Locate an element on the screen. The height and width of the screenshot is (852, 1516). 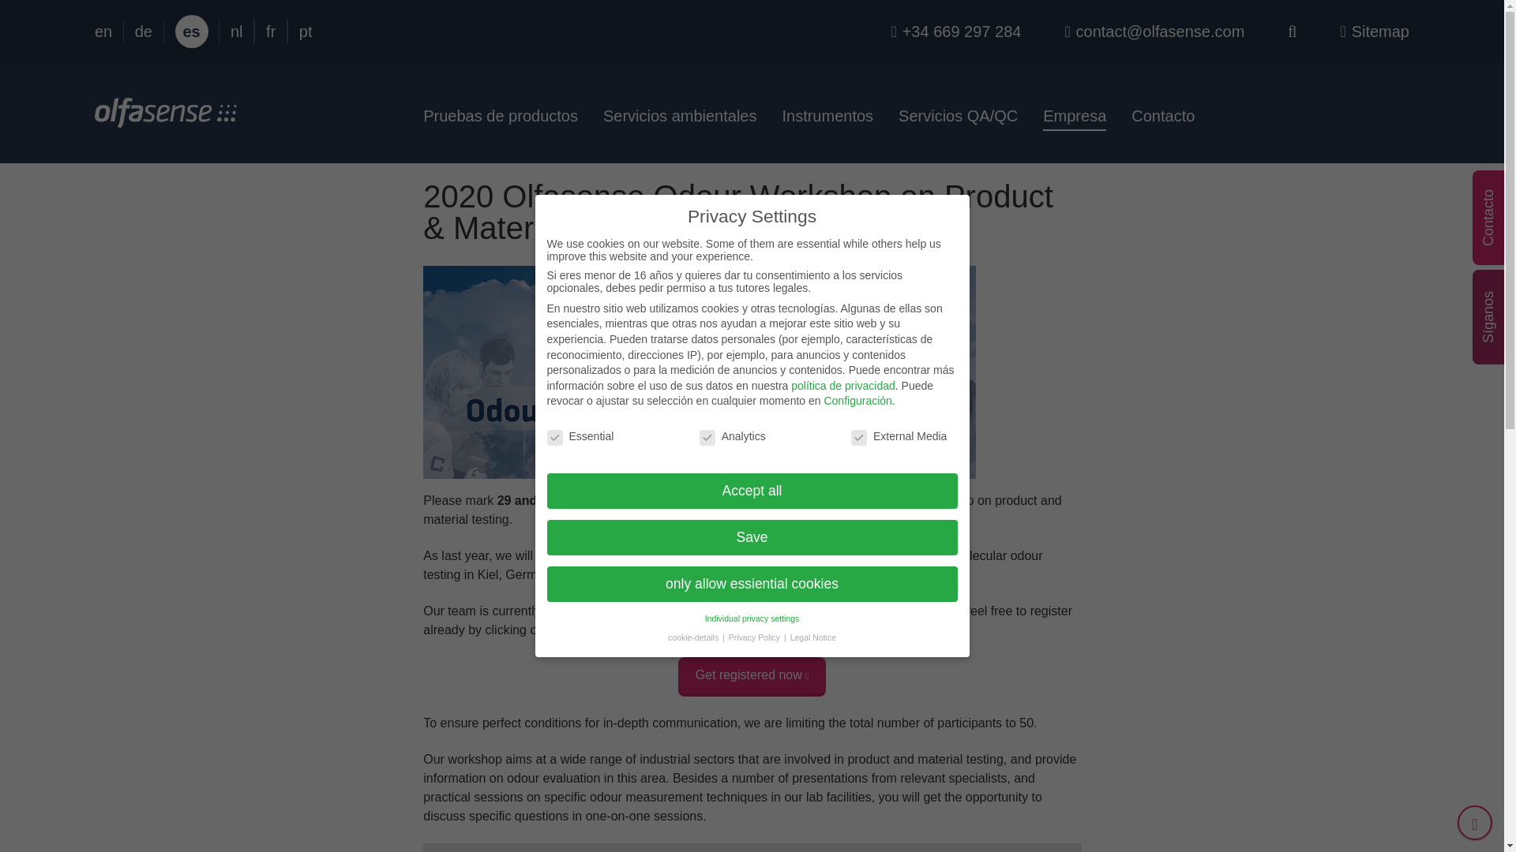
pt is located at coordinates (305, 32).